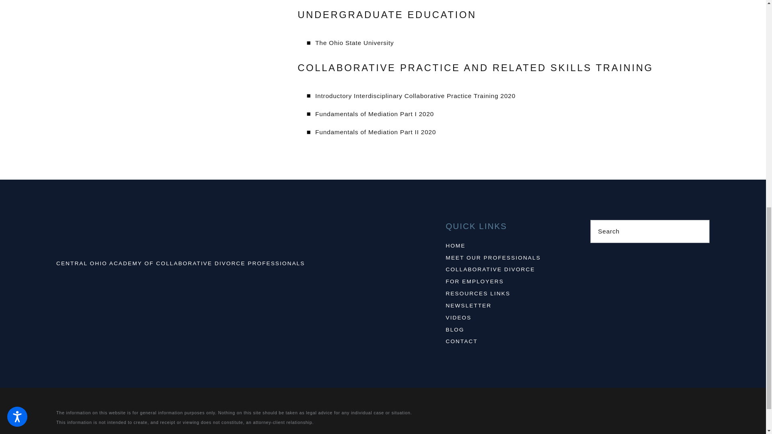 This screenshot has width=772, height=434. Describe the element at coordinates (699, 231) in the screenshot. I see `Search Our Site` at that location.